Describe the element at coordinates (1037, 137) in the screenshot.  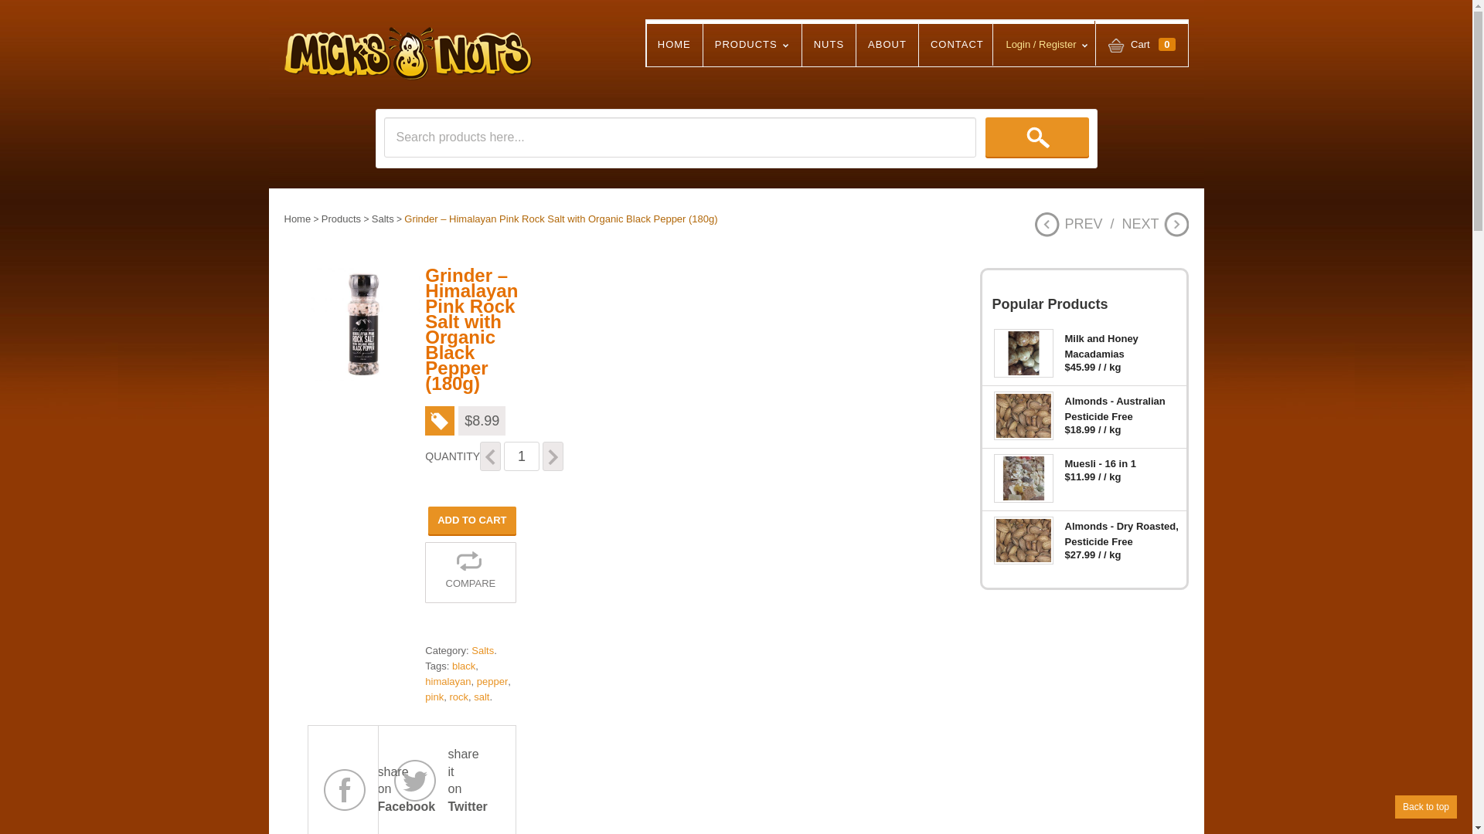
I see `Search` at that location.